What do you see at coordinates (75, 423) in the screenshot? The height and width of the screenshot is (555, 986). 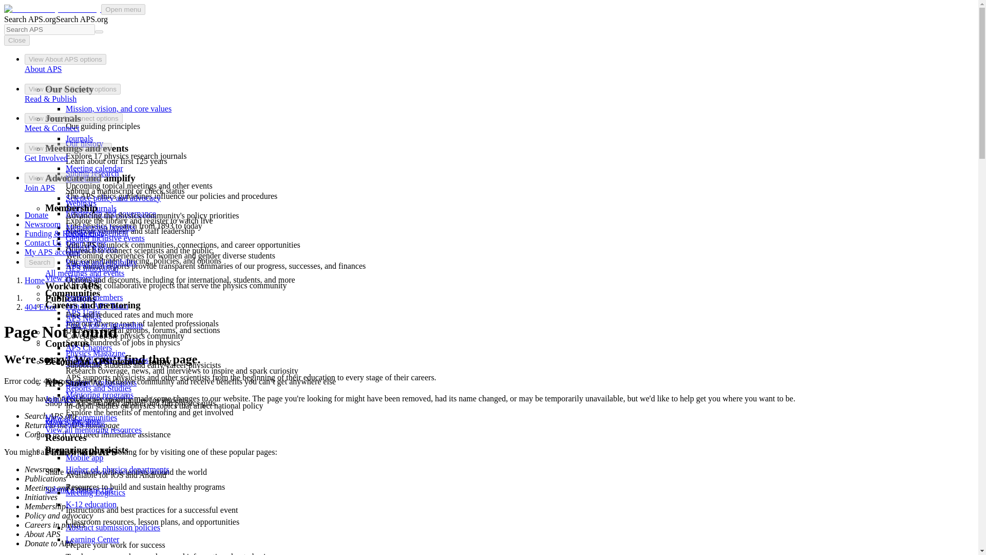 I see `More publications` at bounding box center [75, 423].